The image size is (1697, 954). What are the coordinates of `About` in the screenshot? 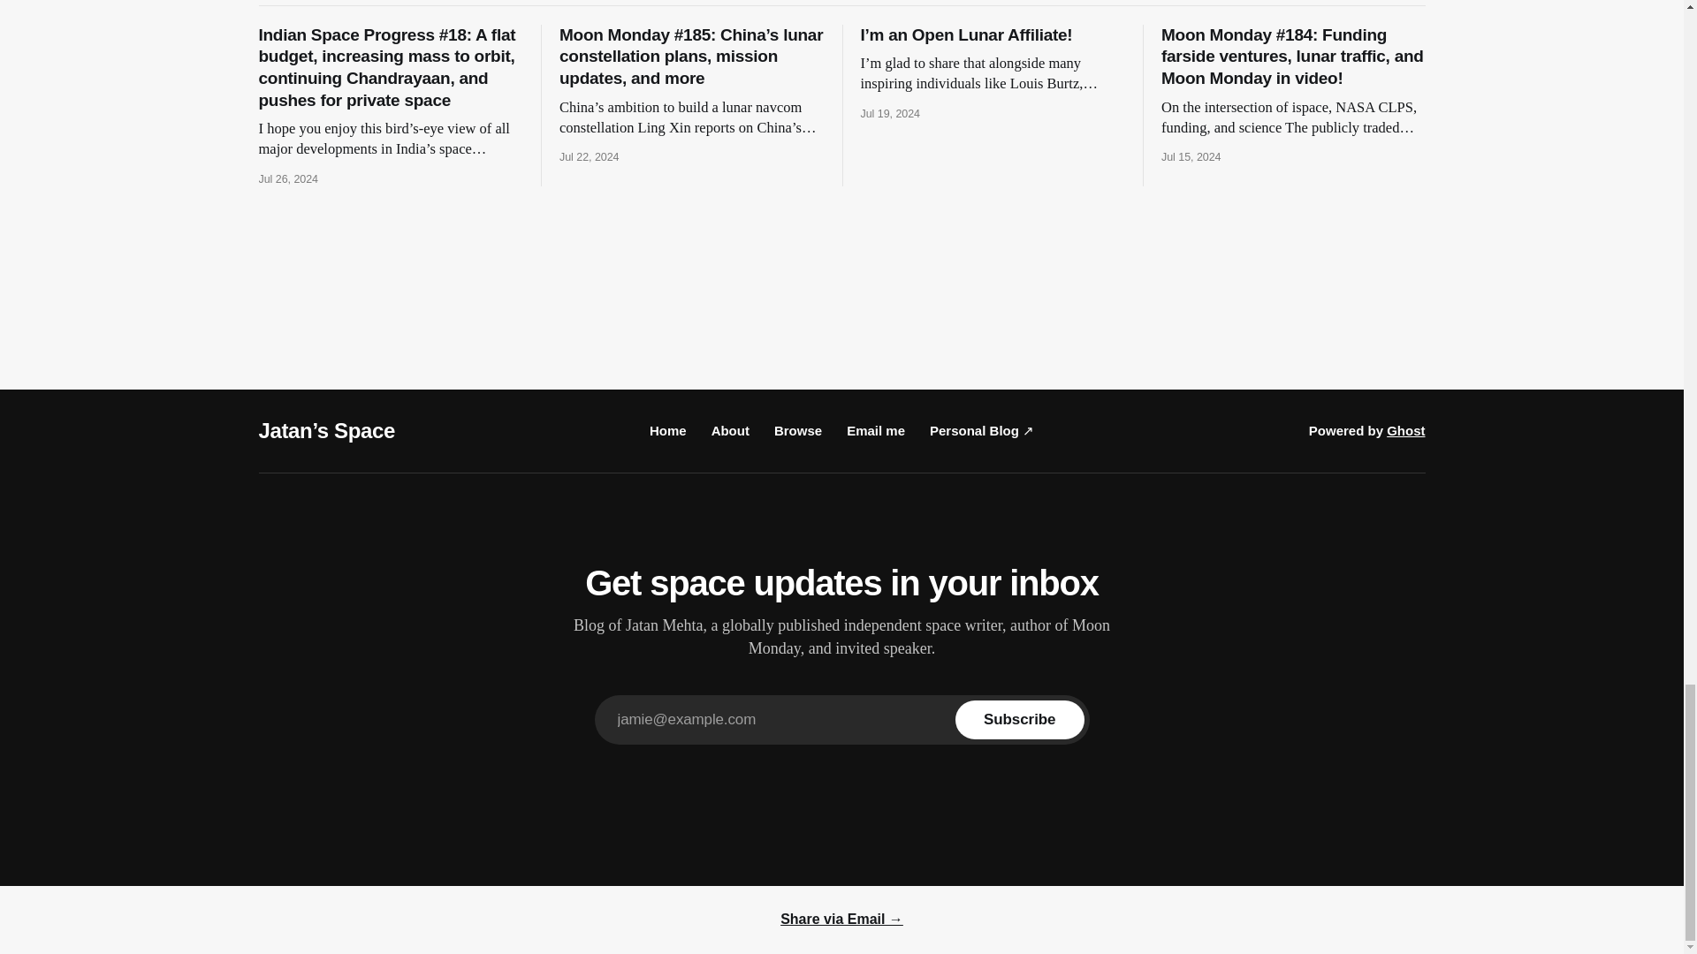 It's located at (730, 430).